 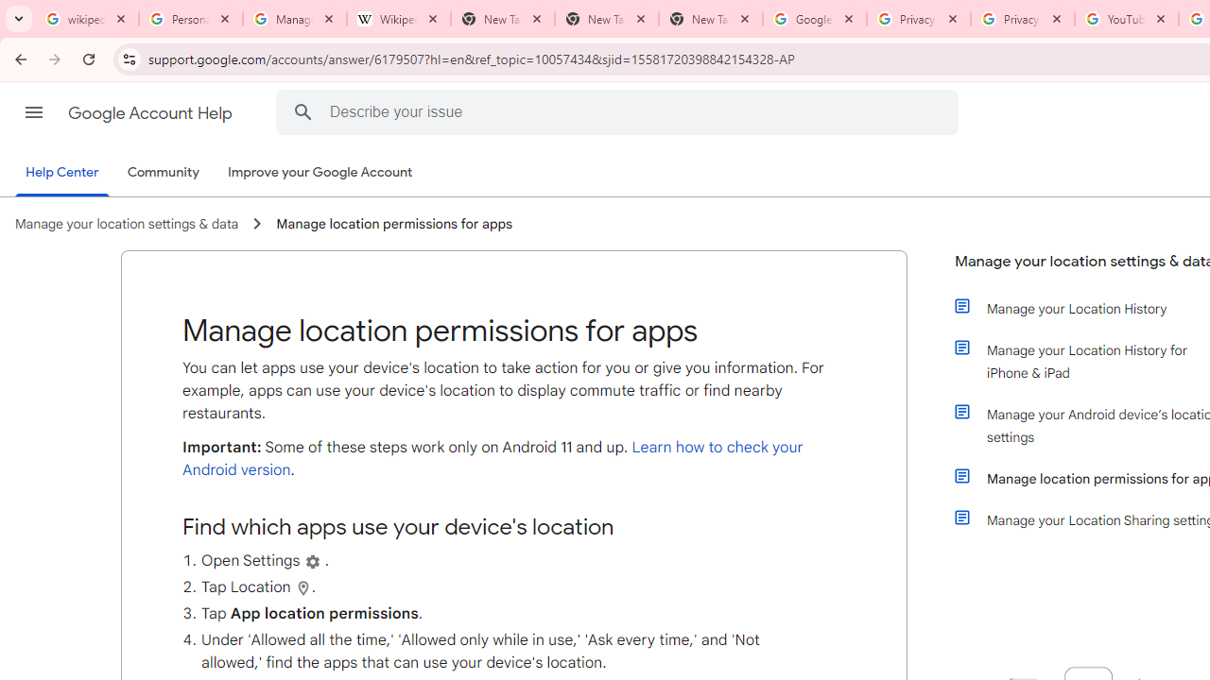 I want to click on Community, so click(x=163, y=173).